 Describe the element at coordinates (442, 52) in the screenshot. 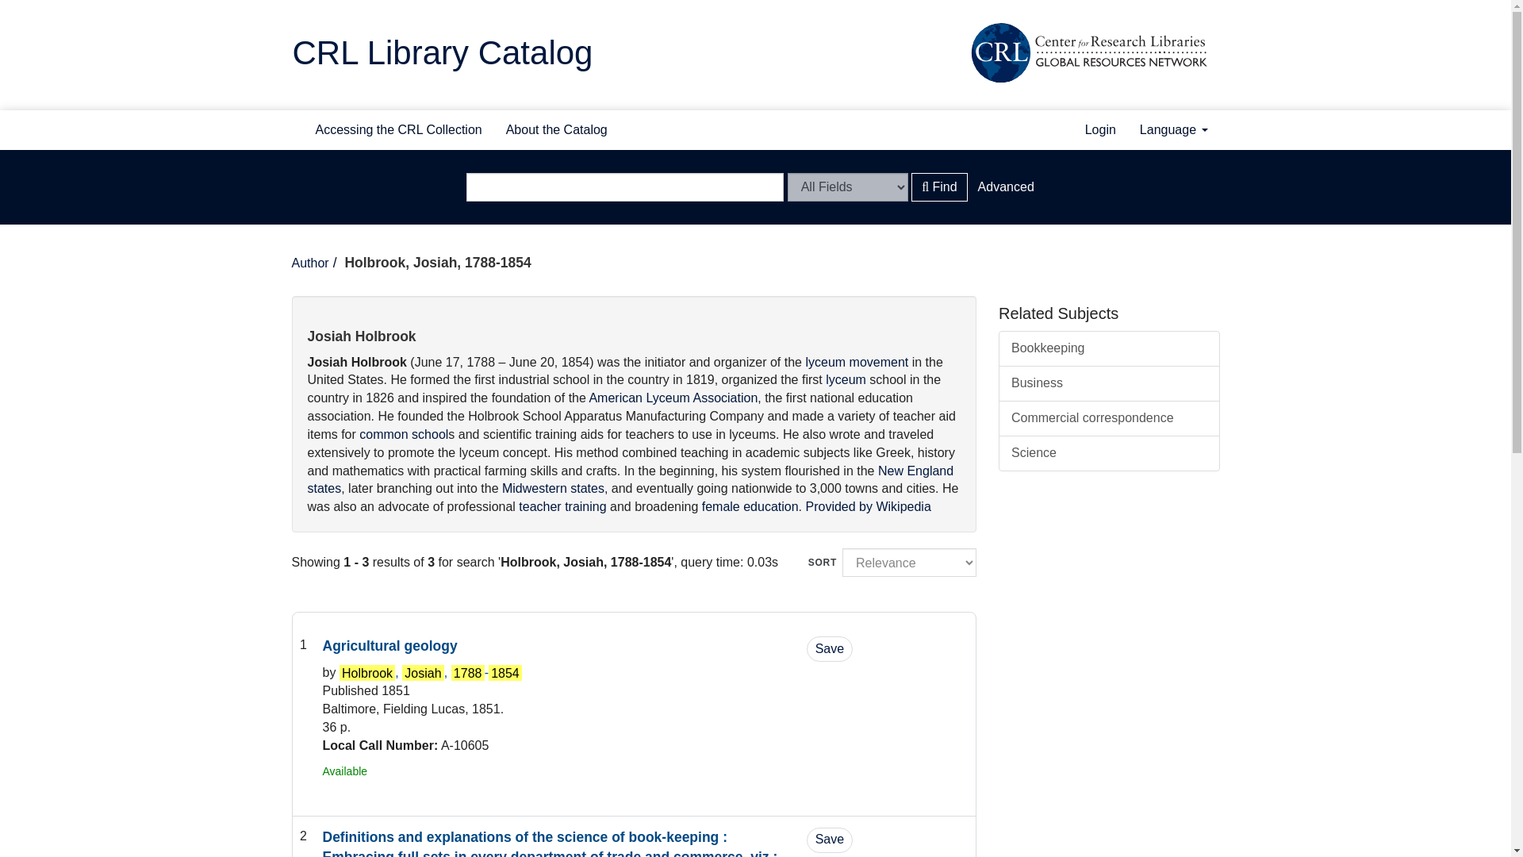

I see `CRL Library Catalog` at that location.